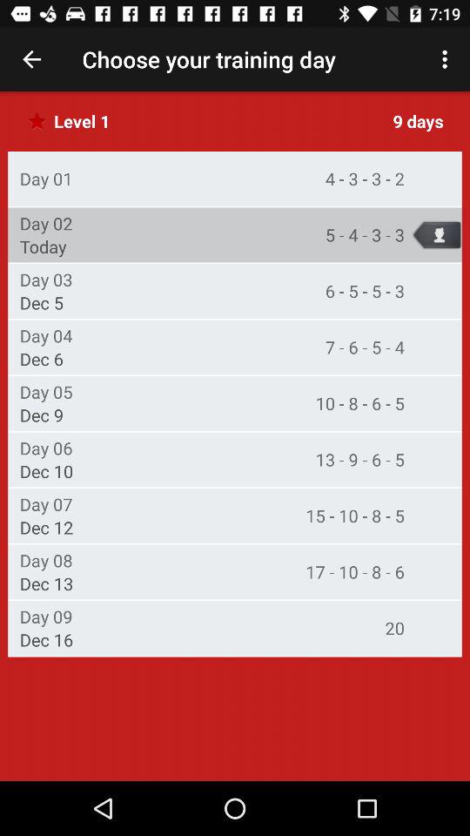 The image size is (470, 836). Describe the element at coordinates (42, 303) in the screenshot. I see `click the icon below the day 03 item` at that location.